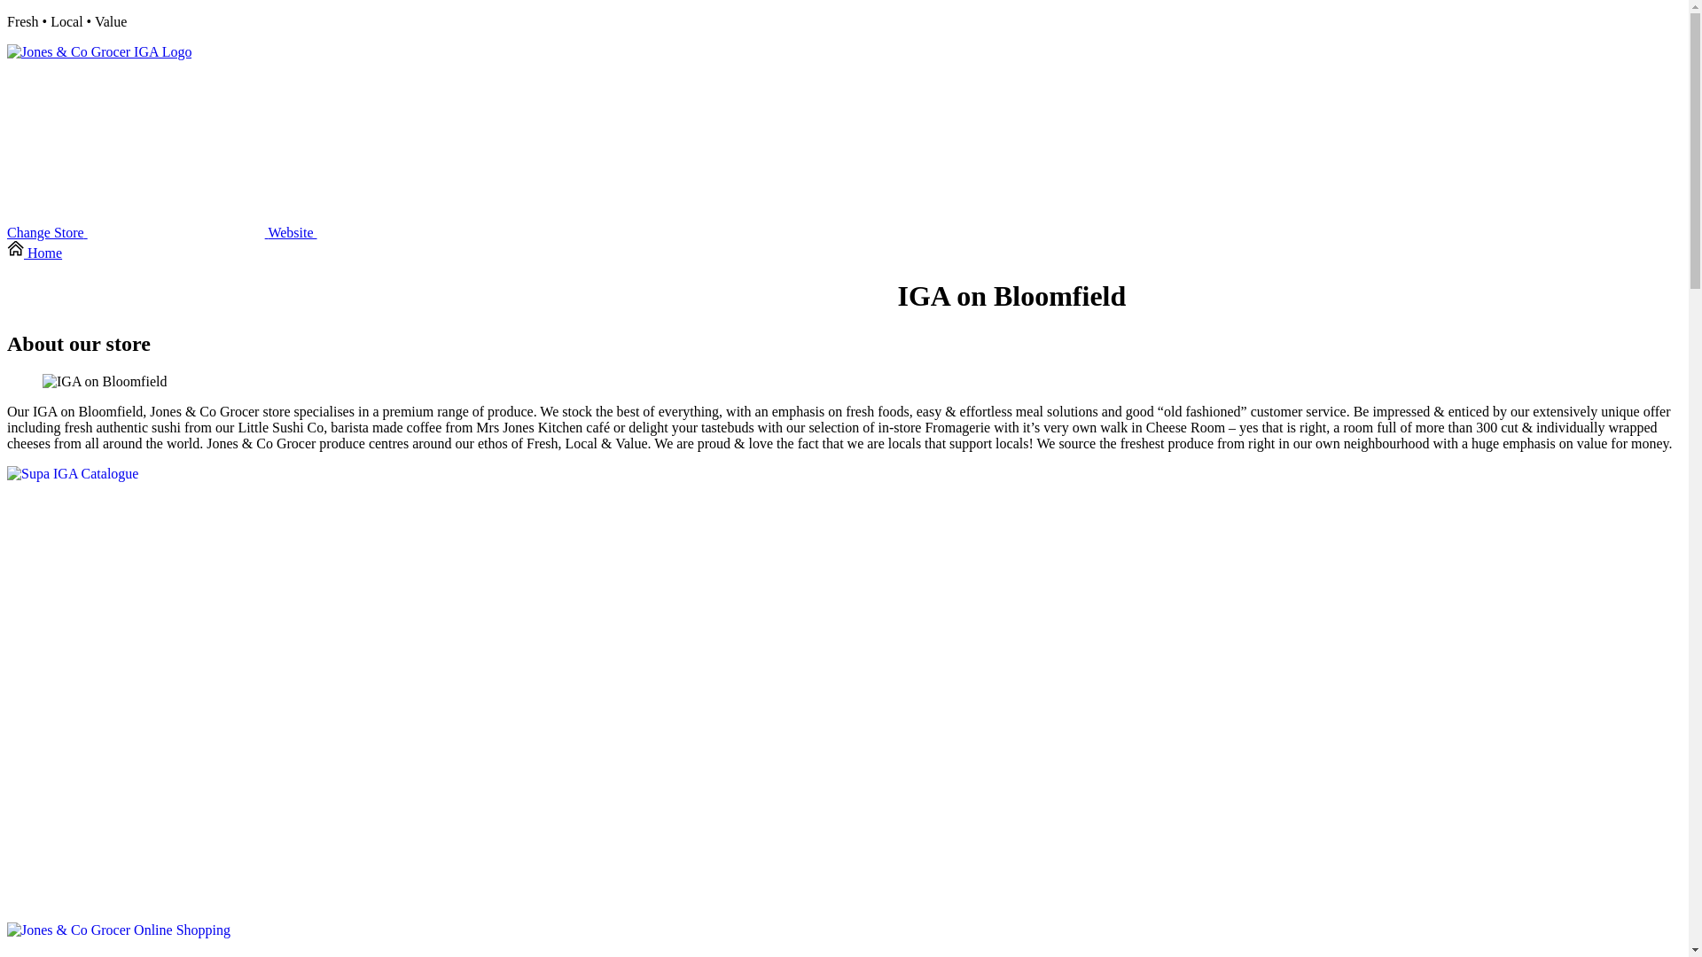  I want to click on Jones & Co Grocer IGA Logo, so click(99, 52).